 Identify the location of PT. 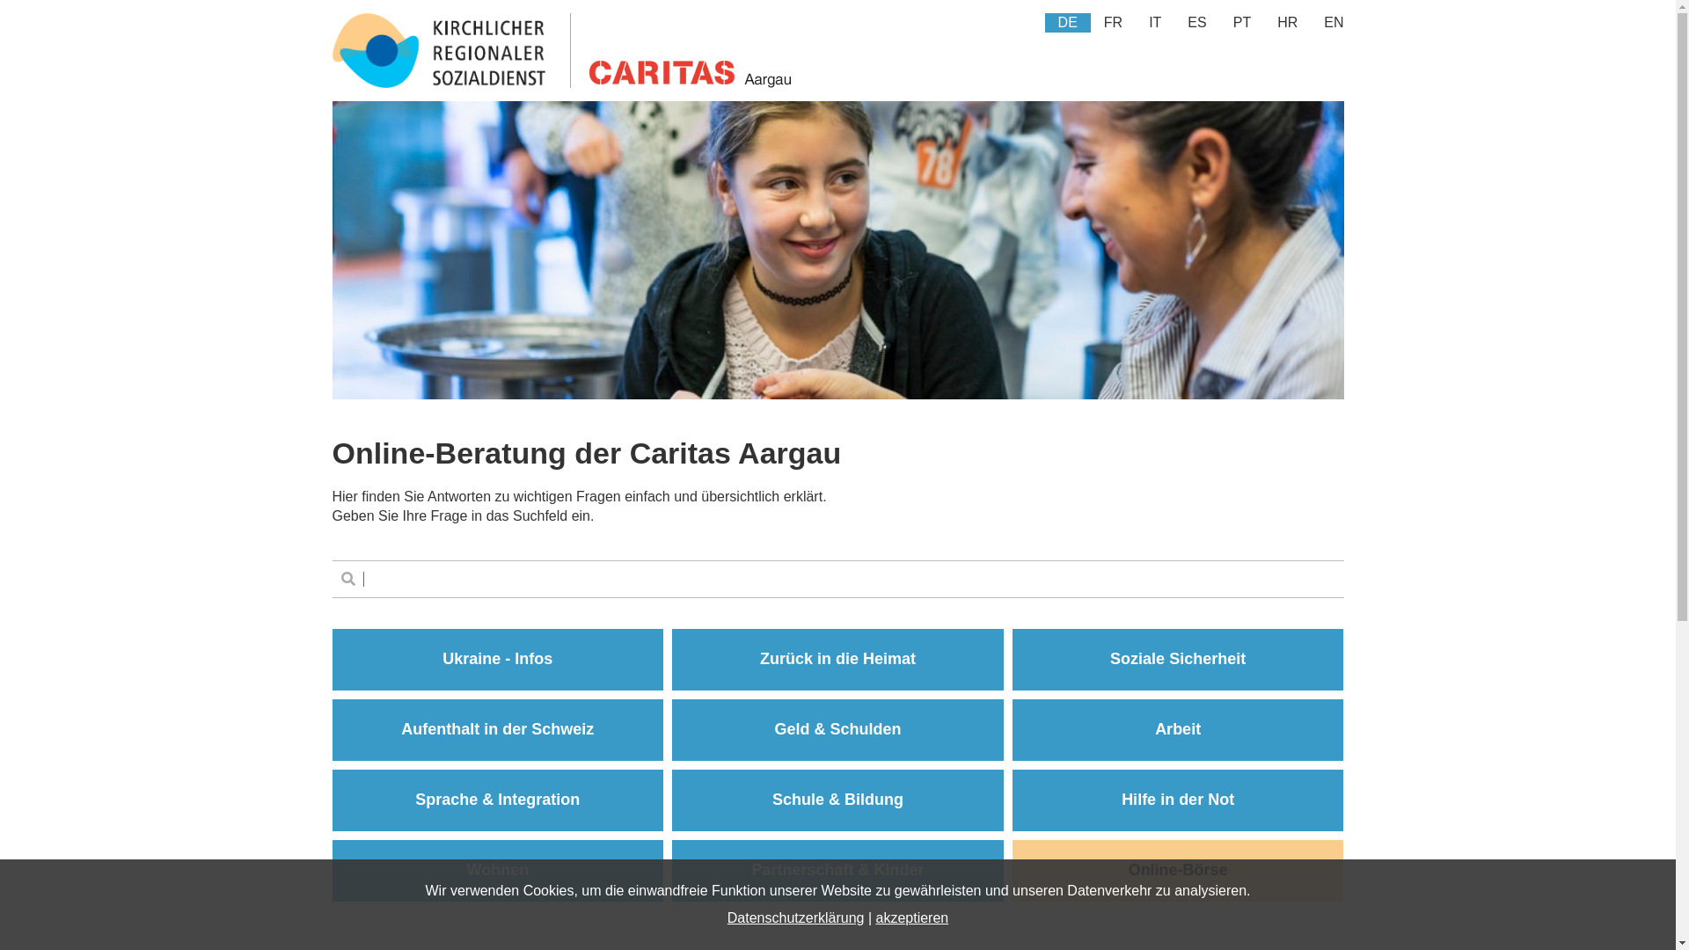
(1242, 23).